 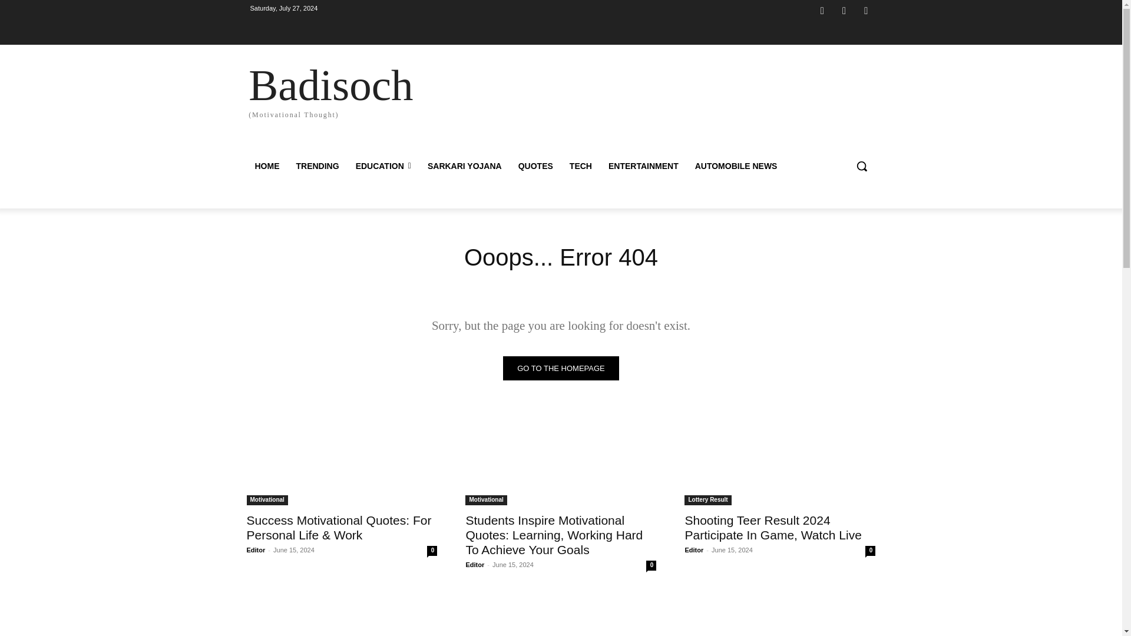 I want to click on Go to the homepage, so click(x=561, y=367).